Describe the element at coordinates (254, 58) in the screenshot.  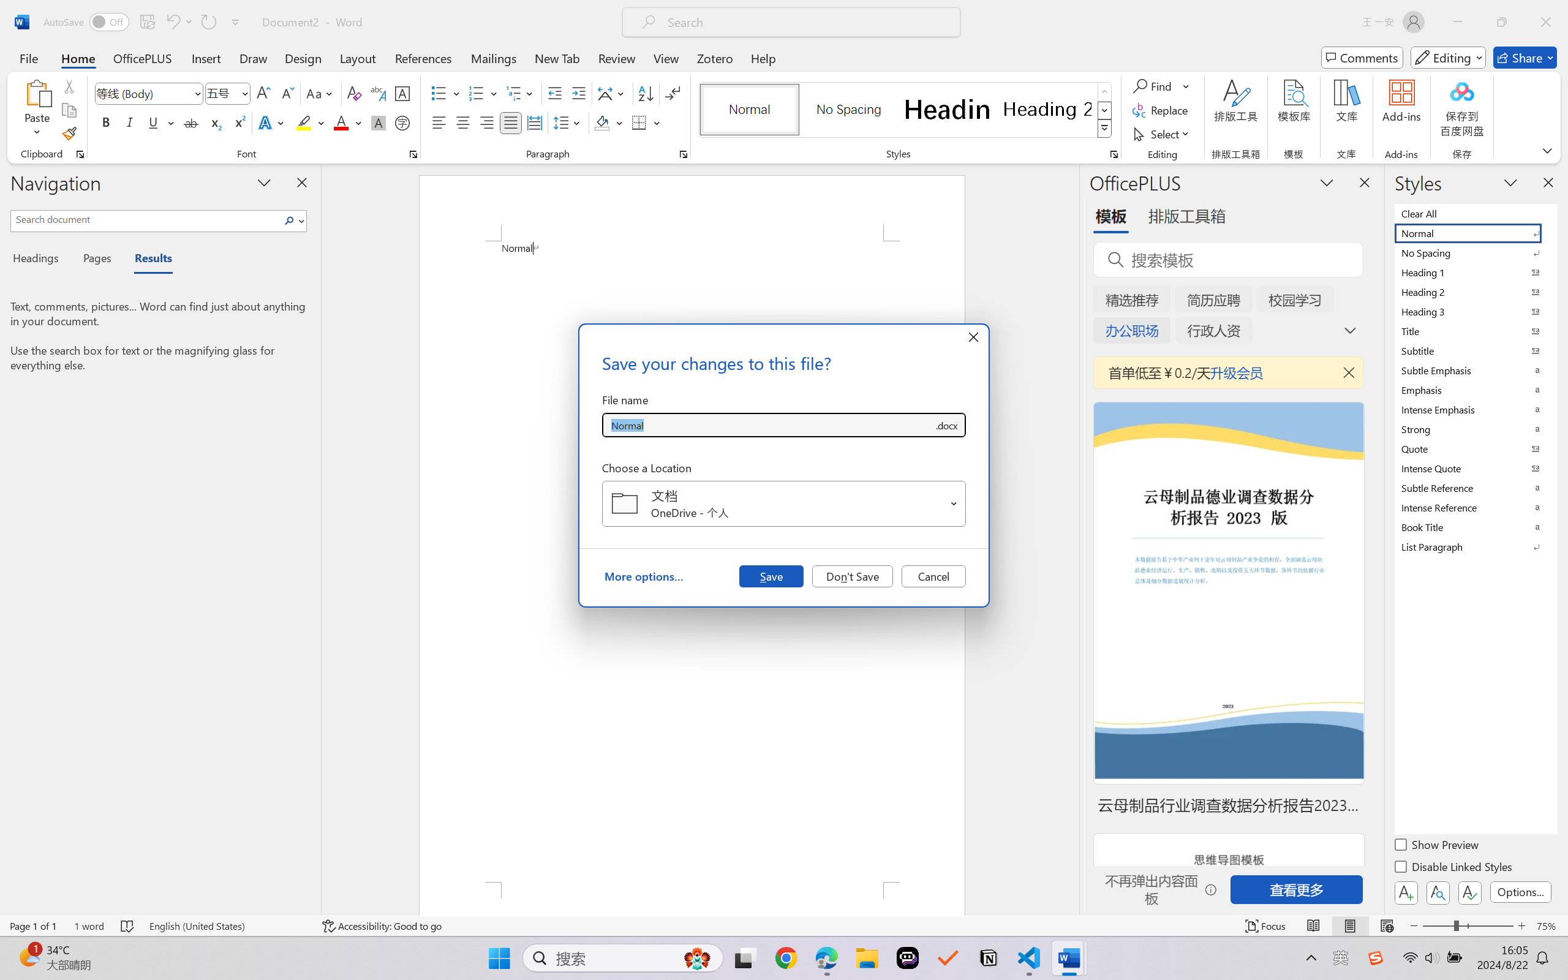
I see `Draw` at that location.